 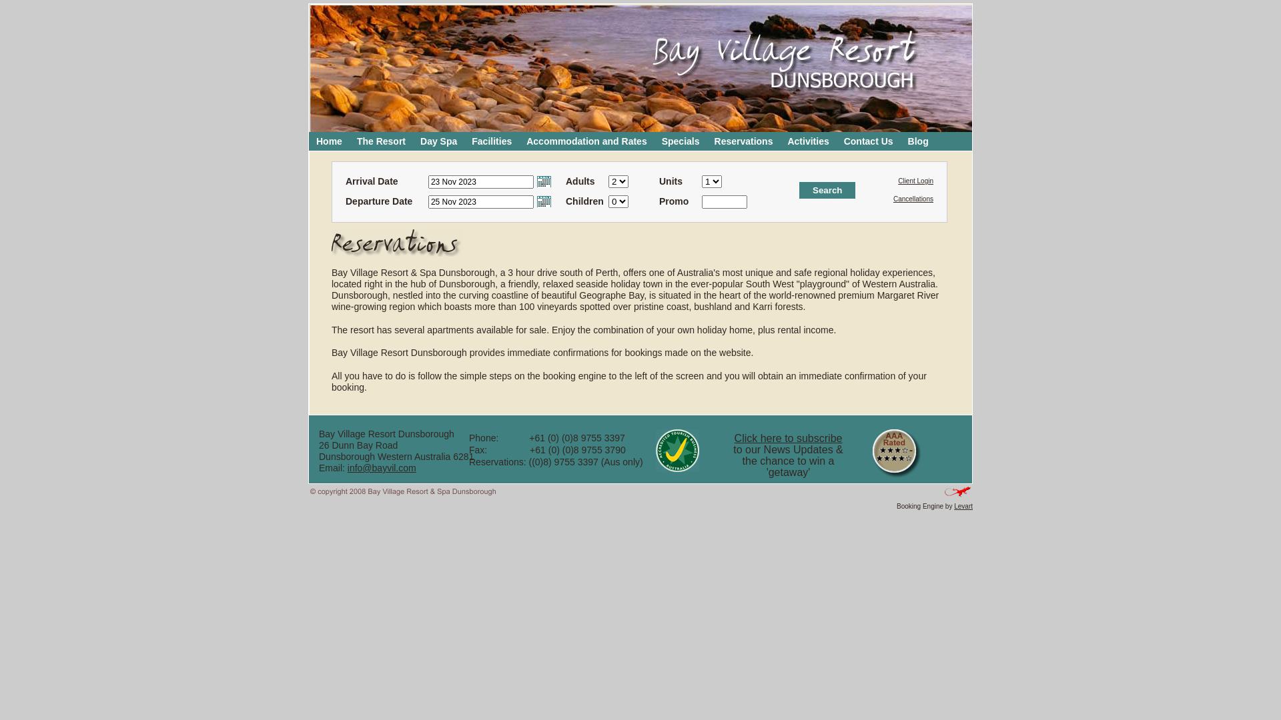 What do you see at coordinates (744, 141) in the screenshot?
I see `Reservations` at bounding box center [744, 141].